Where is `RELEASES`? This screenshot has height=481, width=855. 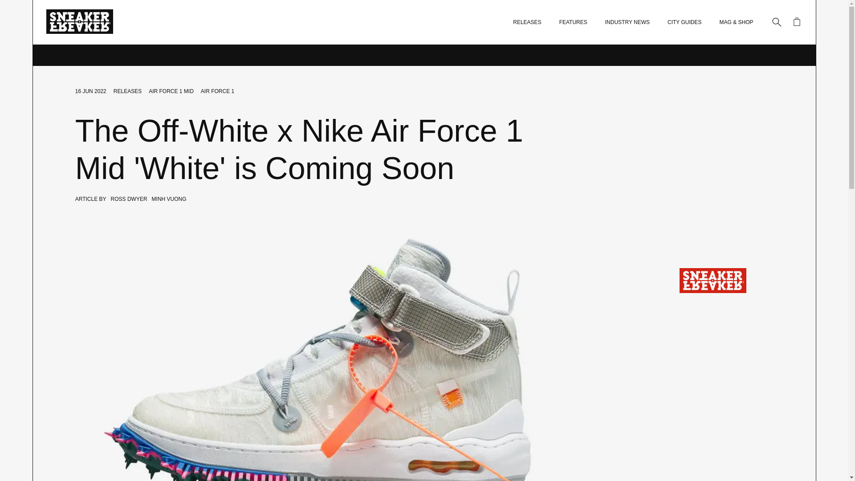 RELEASES is located at coordinates (527, 22).